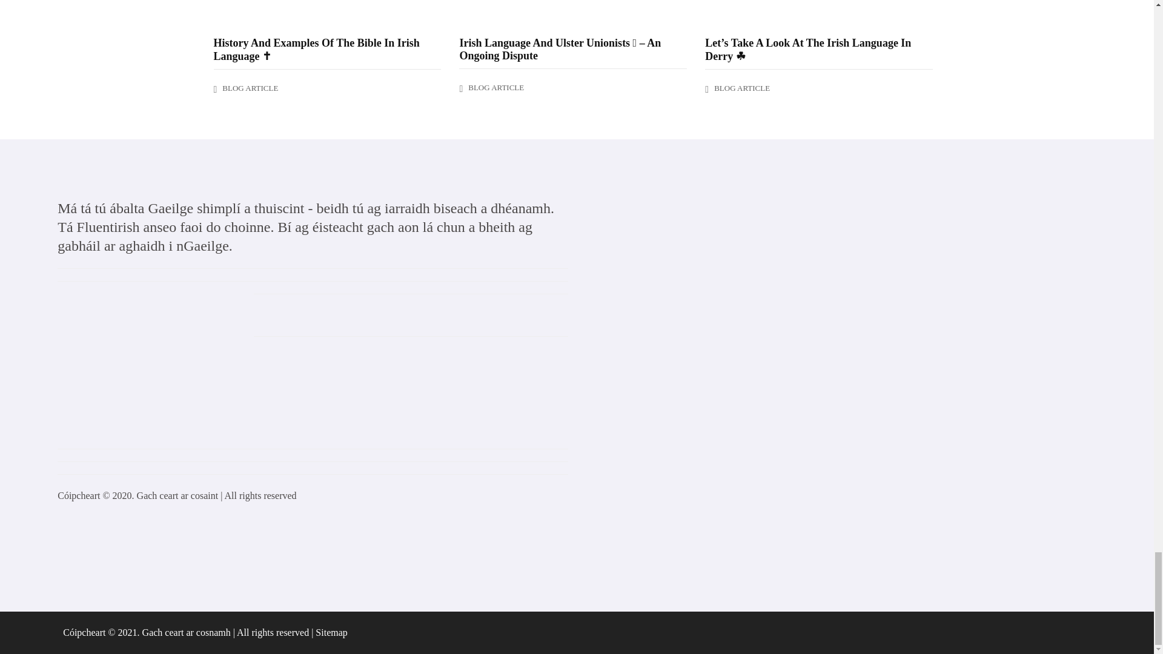 Image resolution: width=1163 pixels, height=654 pixels. I want to click on Sitemap, so click(331, 632).